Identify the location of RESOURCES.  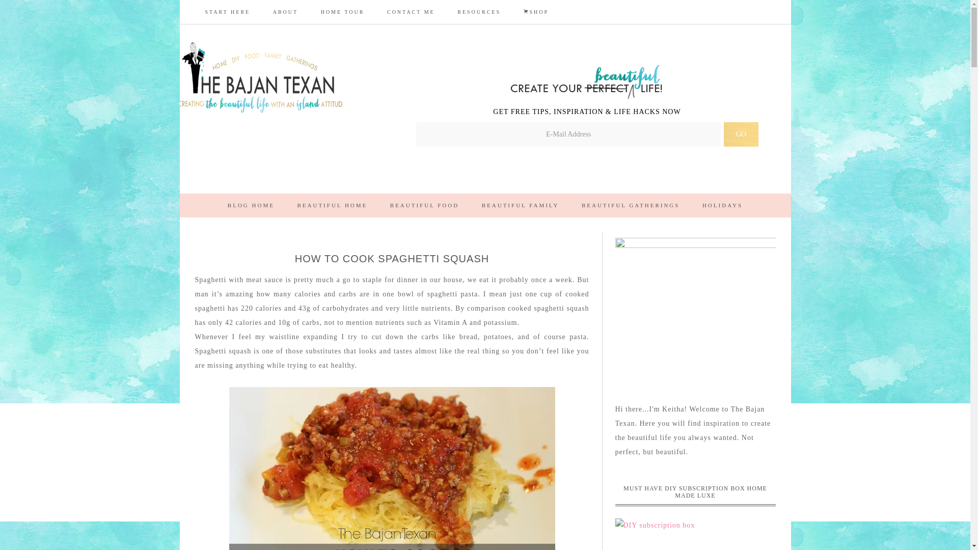
(479, 12).